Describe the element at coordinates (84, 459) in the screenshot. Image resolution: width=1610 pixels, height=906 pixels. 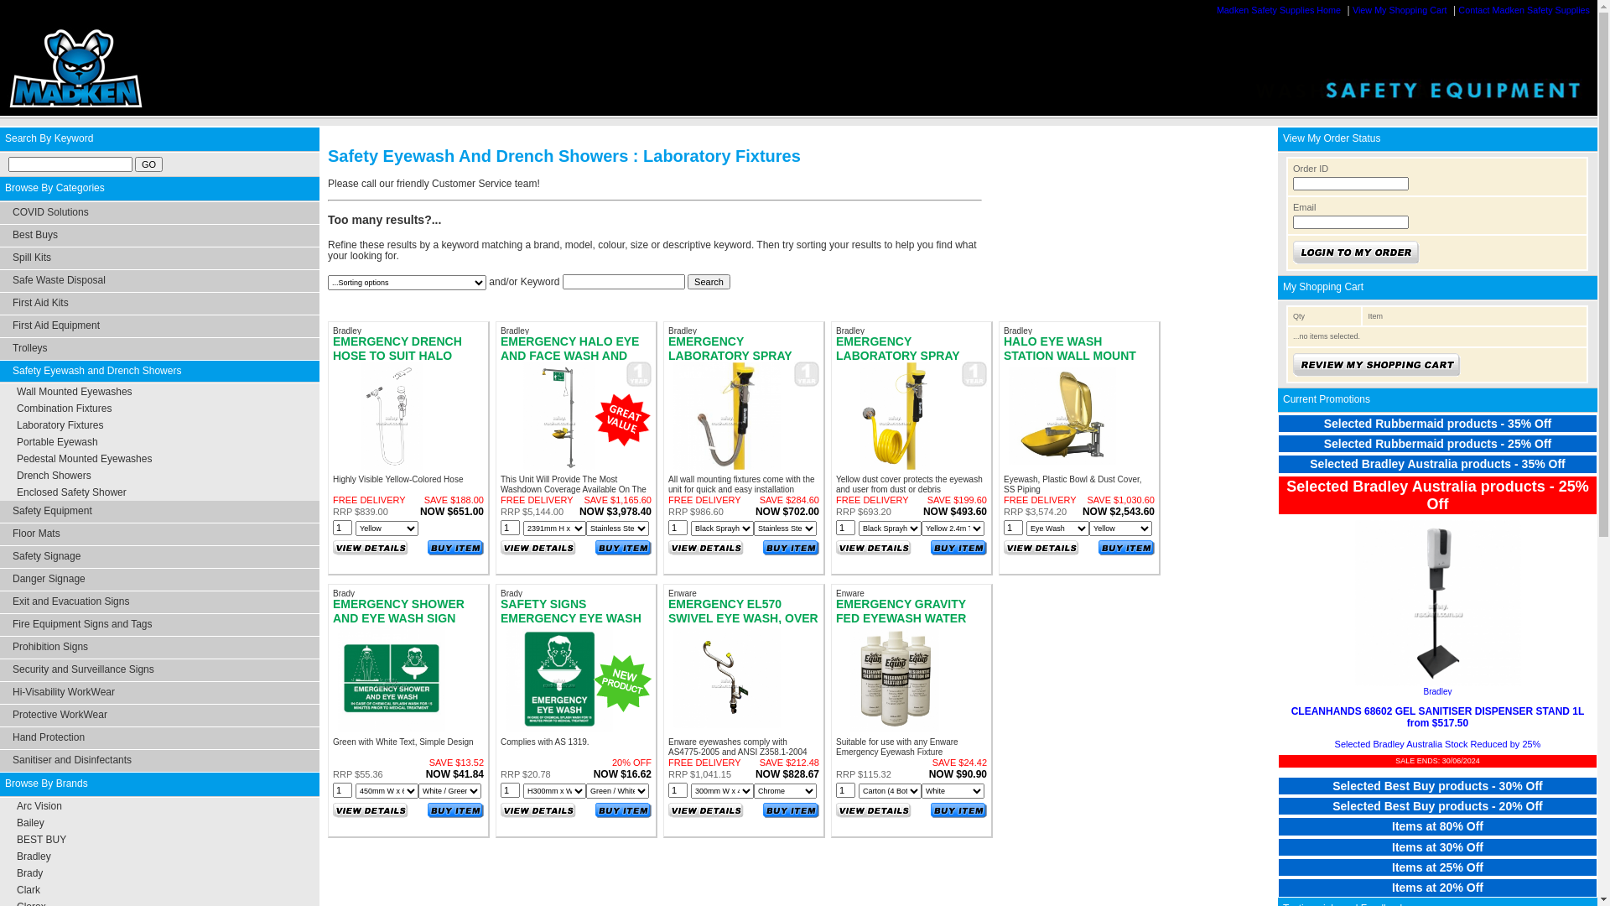
I see `Pedestal Mounted Eyewashes` at that location.